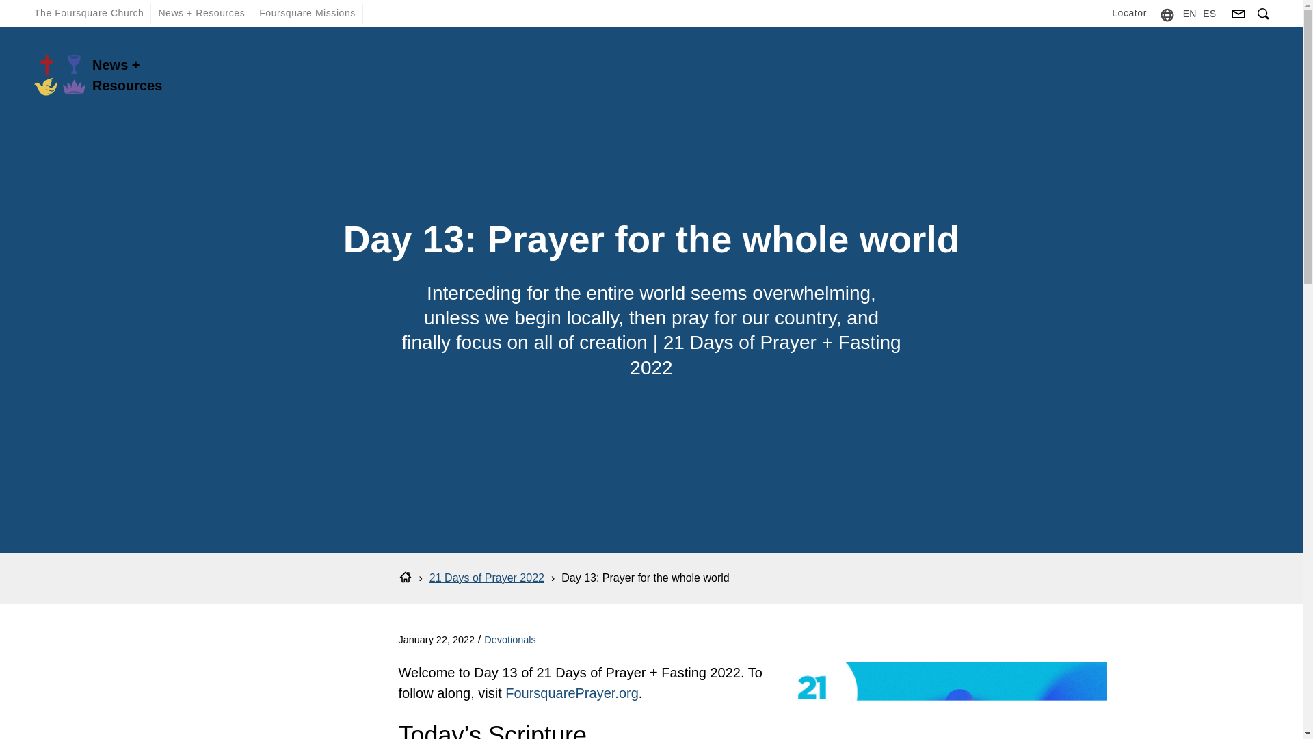 The height and width of the screenshot is (739, 1313). What do you see at coordinates (572, 692) in the screenshot?
I see `FoursquarePrayer.org` at bounding box center [572, 692].